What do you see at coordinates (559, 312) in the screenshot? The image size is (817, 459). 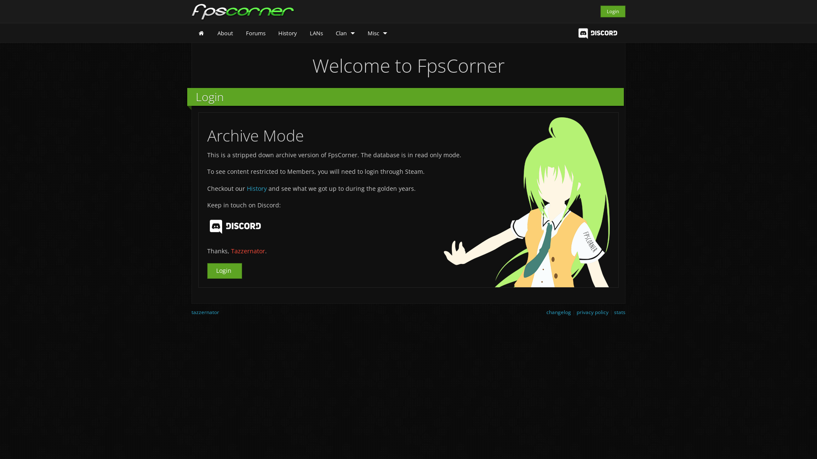 I see `changelog` at bounding box center [559, 312].